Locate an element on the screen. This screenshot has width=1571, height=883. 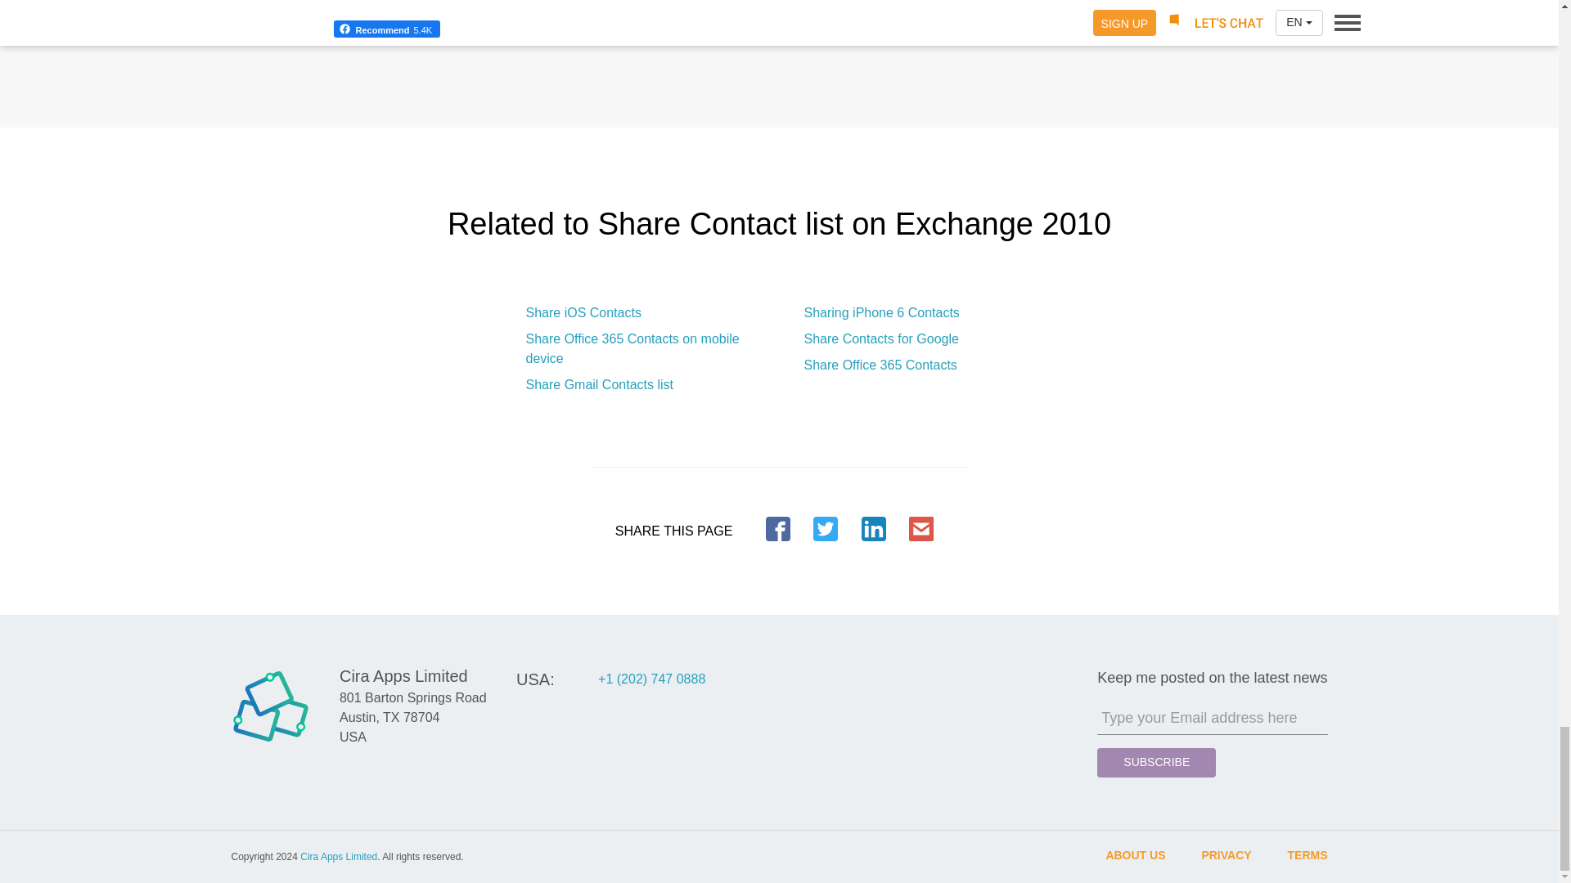
Share Office 365 Contacts is located at coordinates (880, 365).